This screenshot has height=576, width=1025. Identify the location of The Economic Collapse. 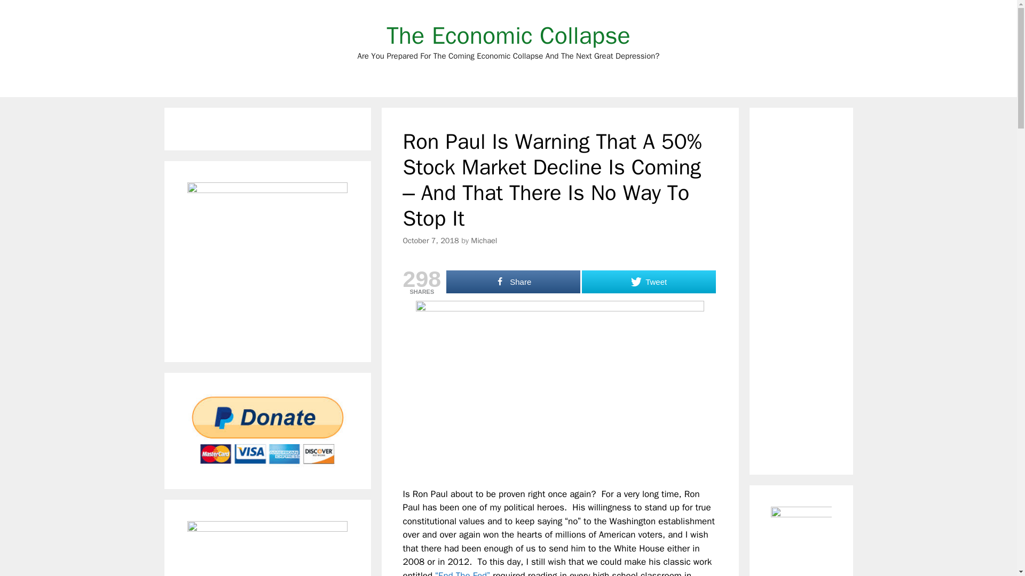
(508, 35).